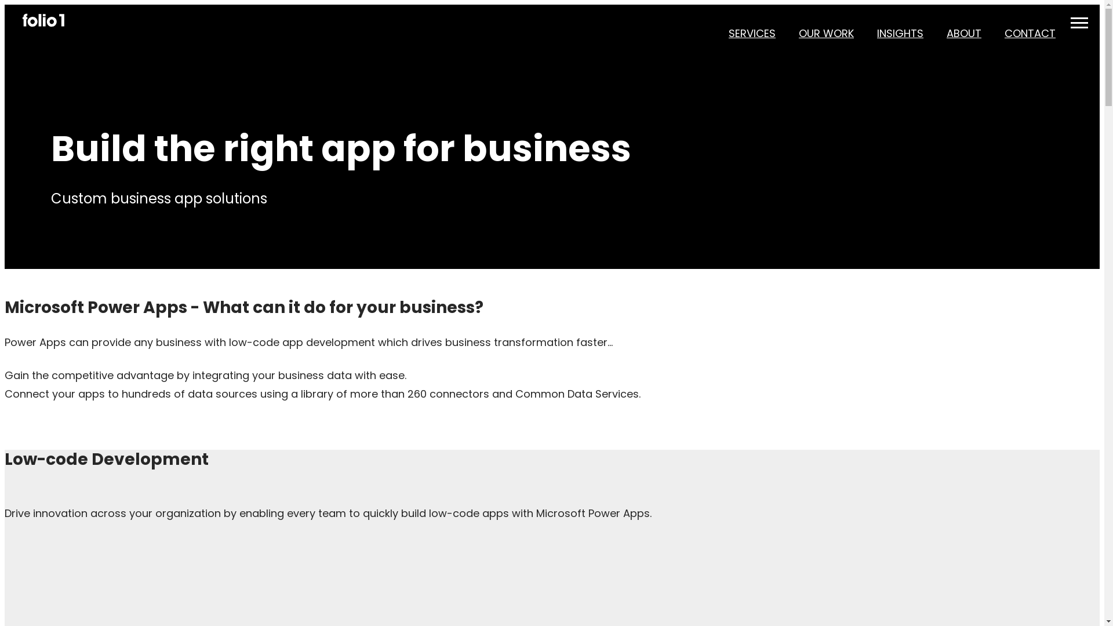 This screenshot has height=626, width=1113. What do you see at coordinates (752, 34) in the screenshot?
I see `SERVICES` at bounding box center [752, 34].